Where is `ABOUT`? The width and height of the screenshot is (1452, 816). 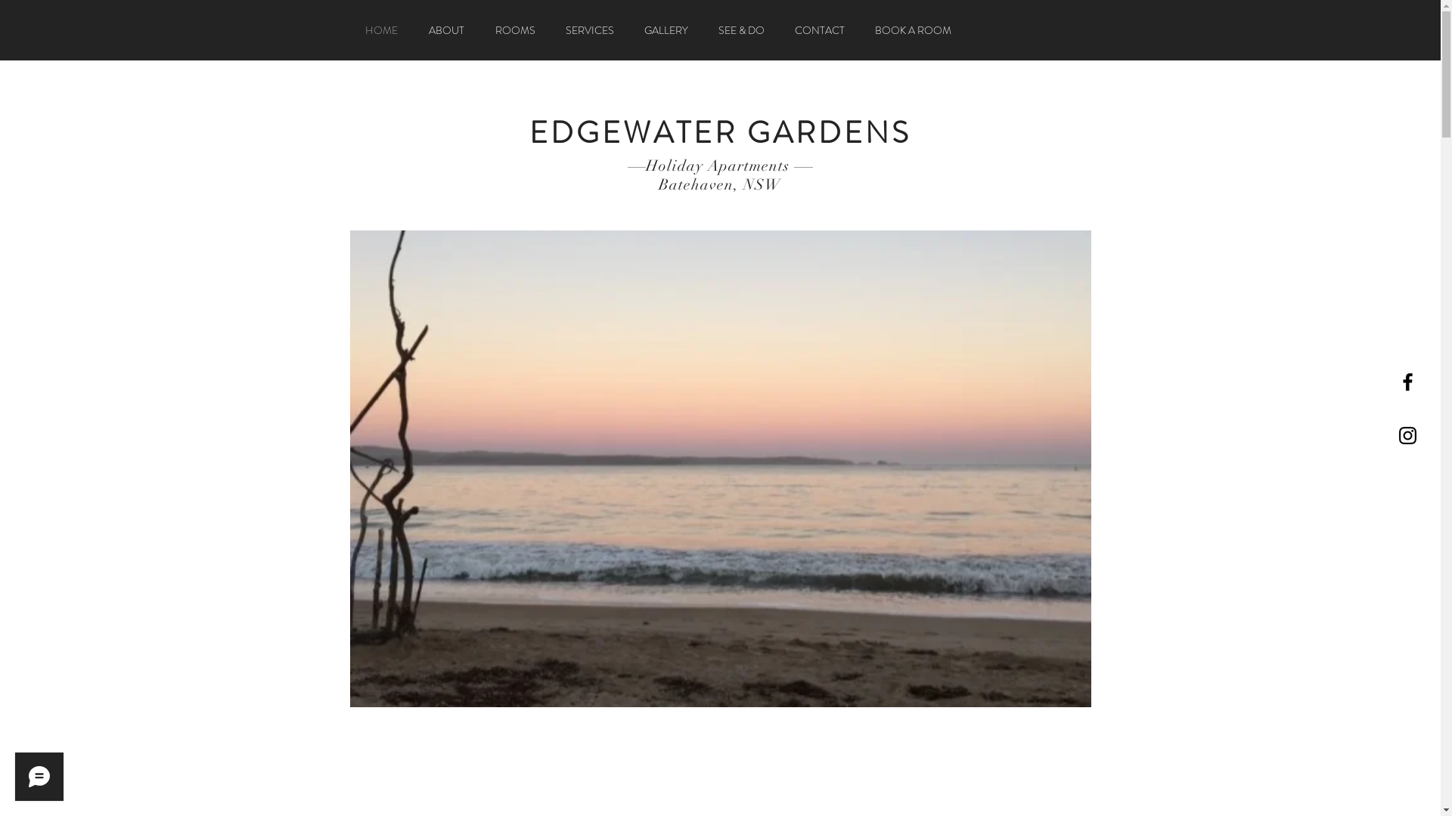
ABOUT is located at coordinates (446, 30).